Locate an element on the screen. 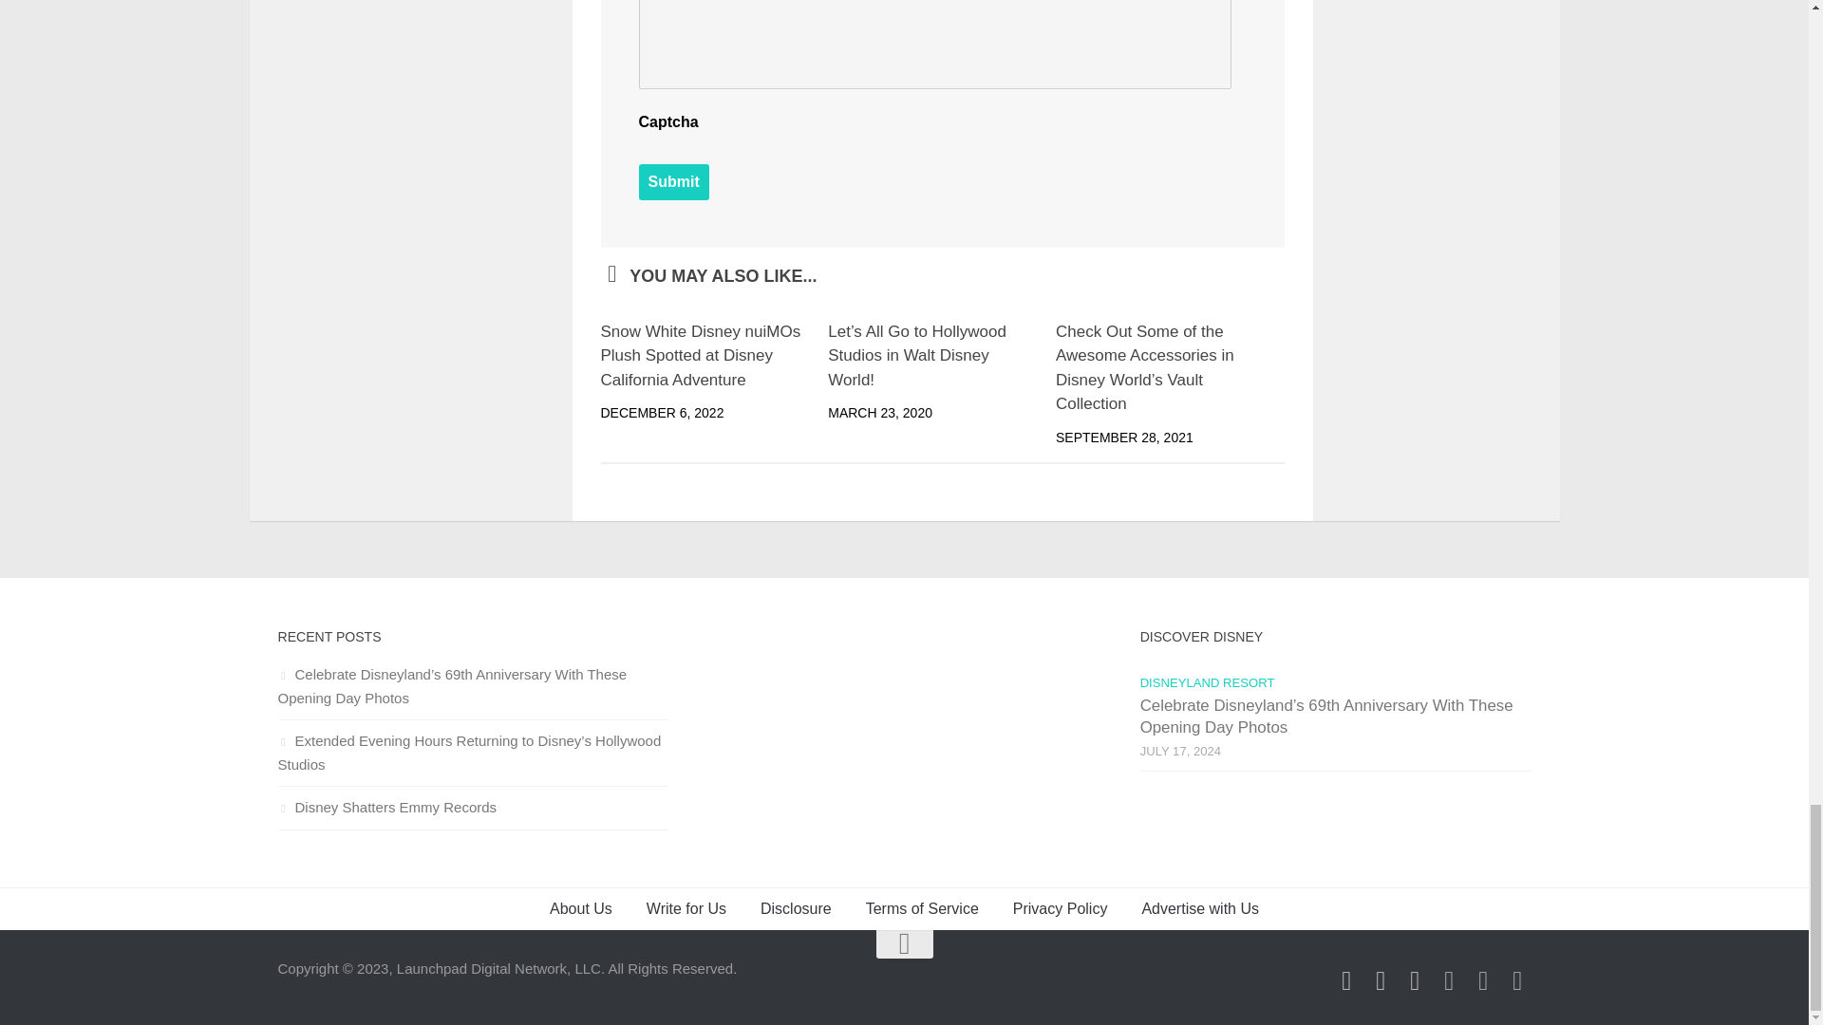  Submit is located at coordinates (673, 181).